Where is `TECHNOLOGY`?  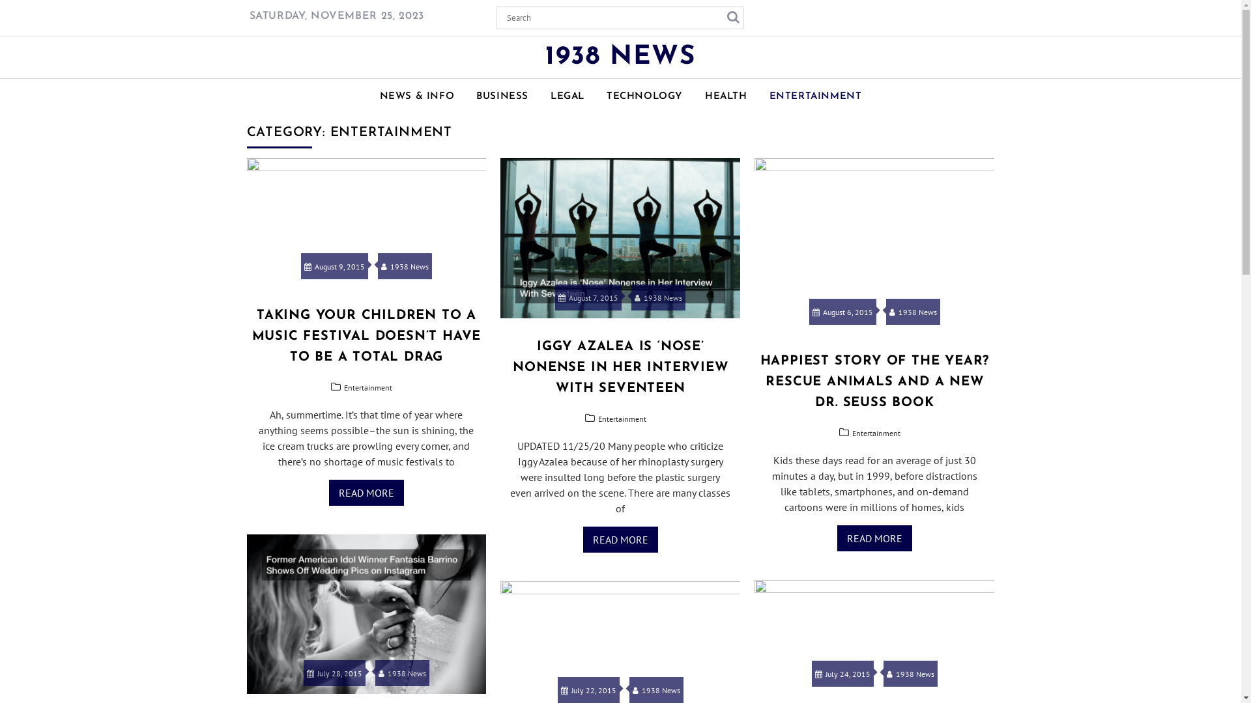
TECHNOLOGY is located at coordinates (645, 97).